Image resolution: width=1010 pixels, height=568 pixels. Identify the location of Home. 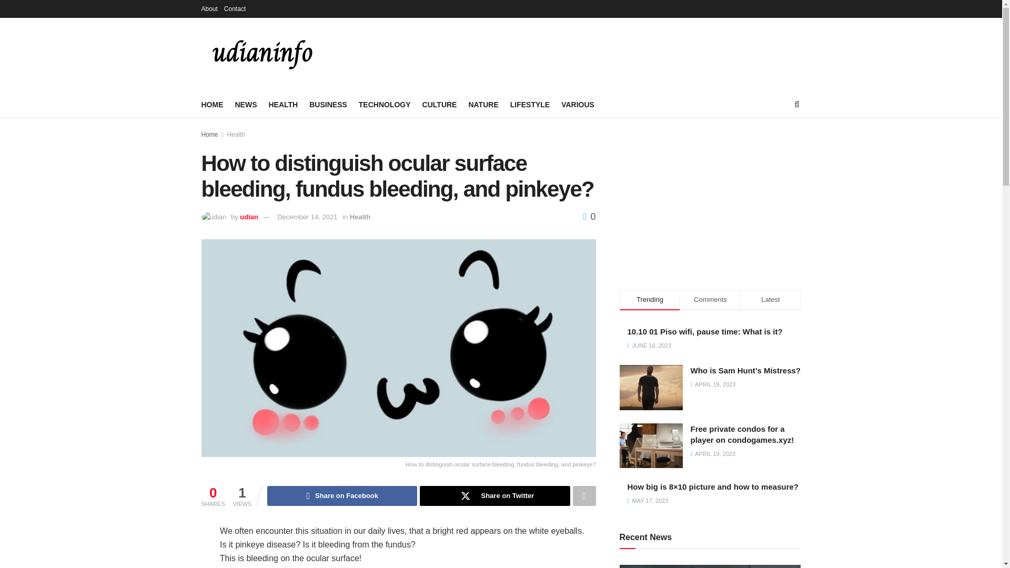
(209, 135).